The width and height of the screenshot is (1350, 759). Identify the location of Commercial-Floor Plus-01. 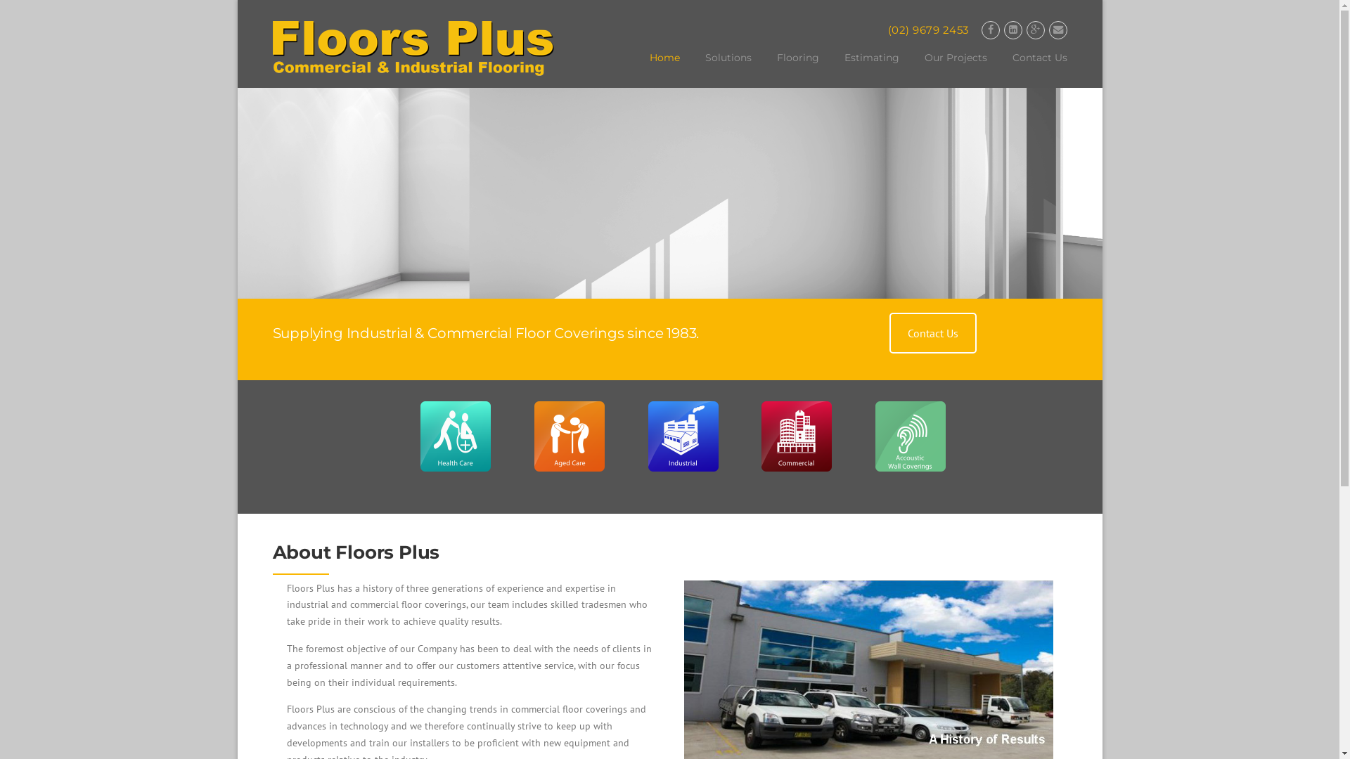
(797, 436).